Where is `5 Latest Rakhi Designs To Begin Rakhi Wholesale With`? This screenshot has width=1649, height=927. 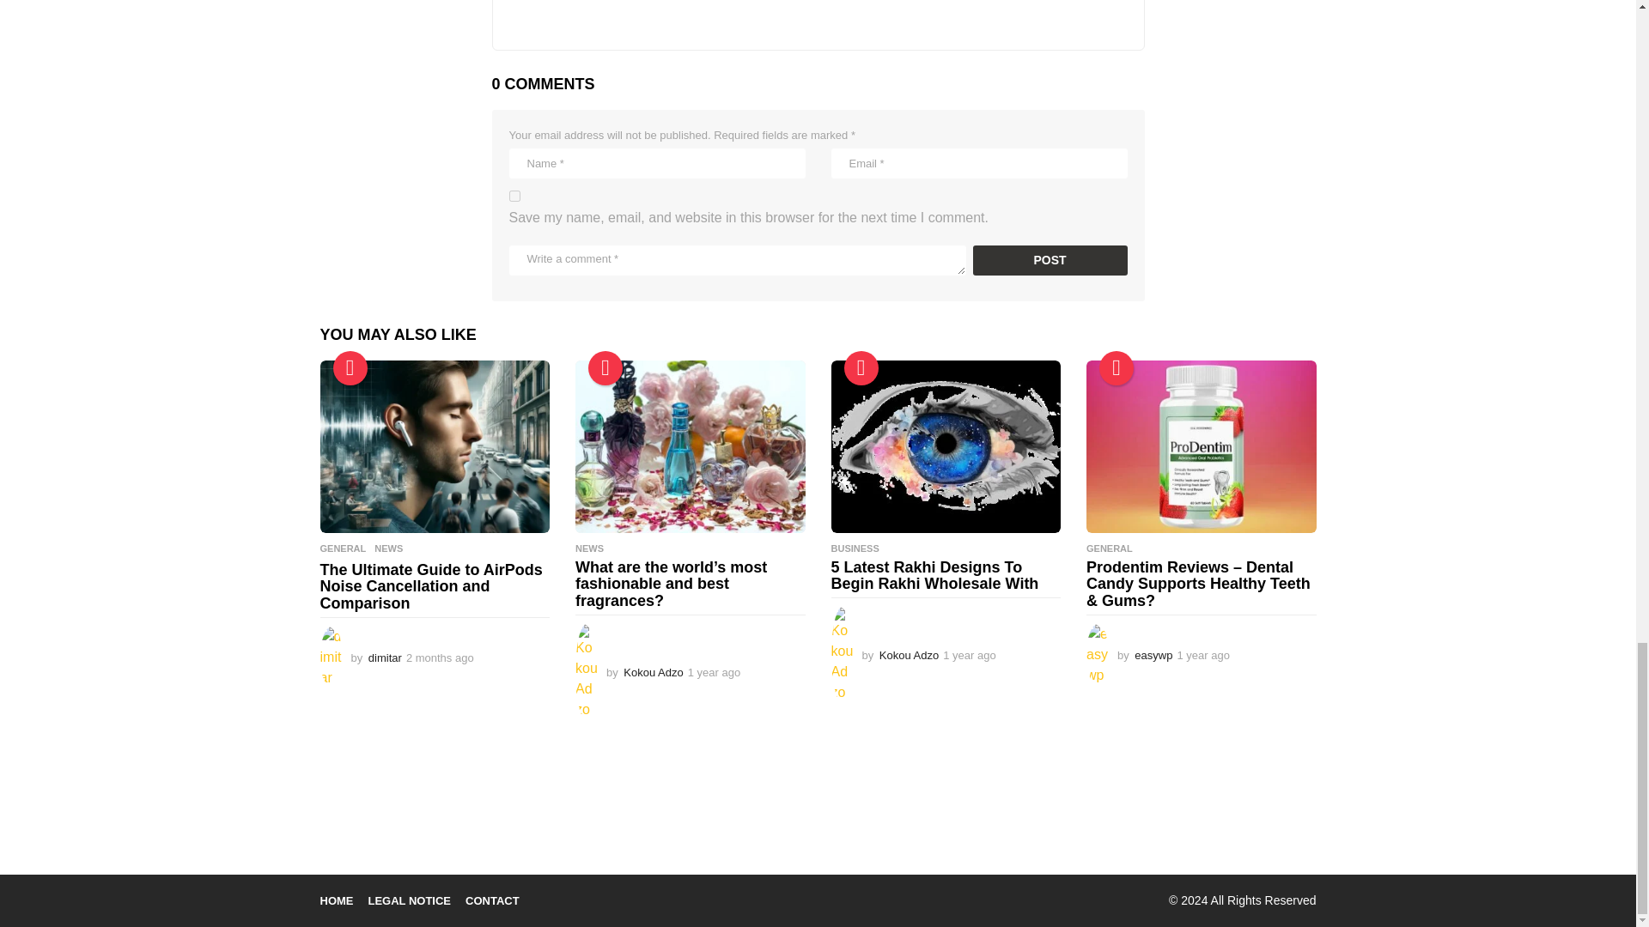
5 Latest Rakhi Designs To Begin Rakhi Wholesale With is located at coordinates (946, 446).